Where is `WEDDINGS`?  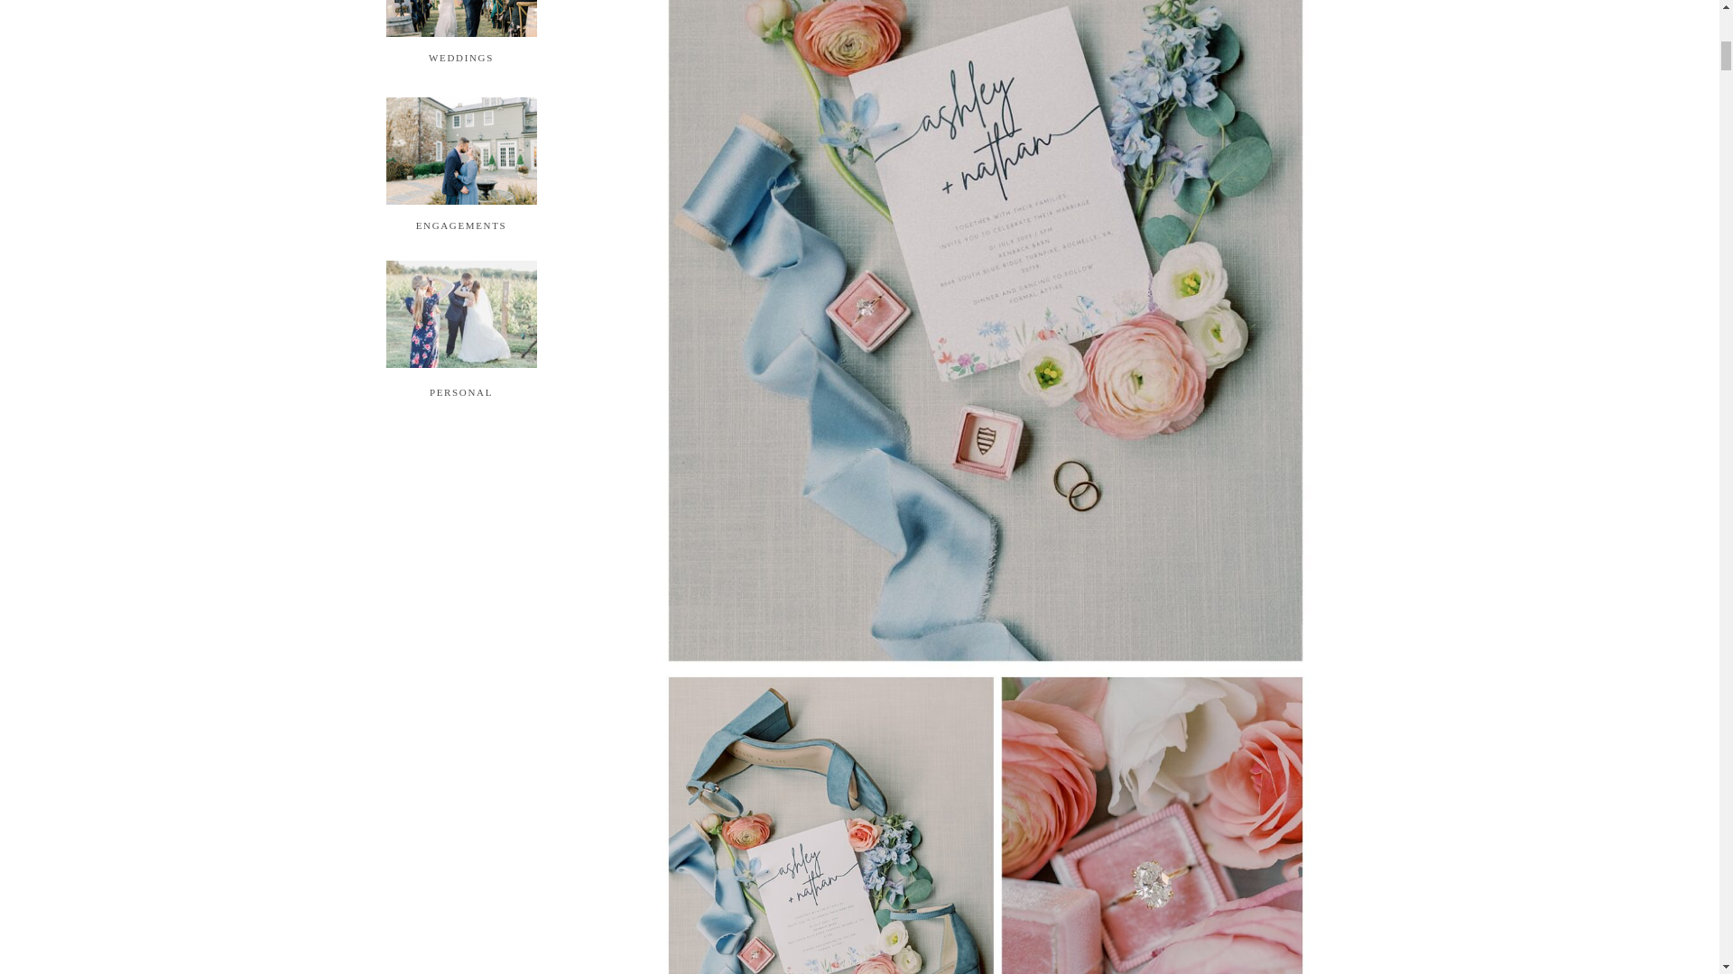 WEDDINGS is located at coordinates (461, 57).